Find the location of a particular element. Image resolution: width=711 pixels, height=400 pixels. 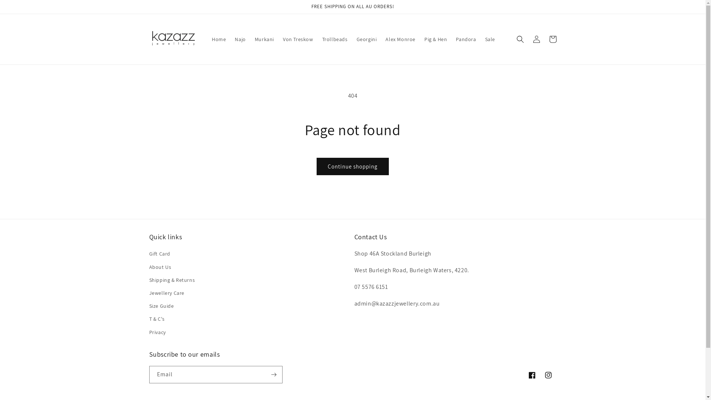

Sale is located at coordinates (490, 39).